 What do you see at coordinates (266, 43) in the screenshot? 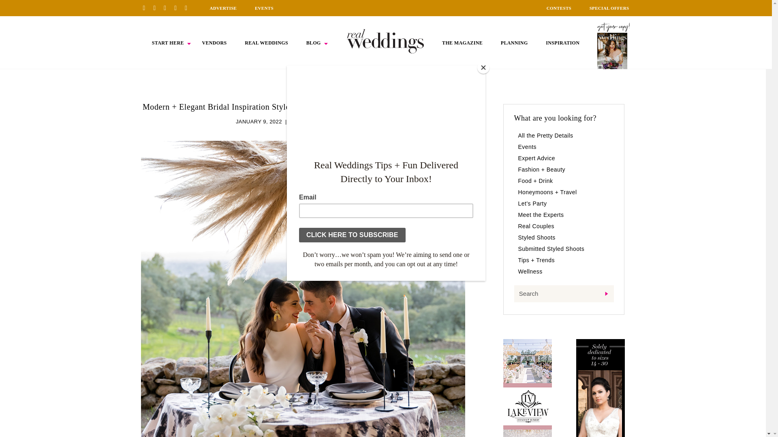
I see `REAL WEDDINGS` at bounding box center [266, 43].